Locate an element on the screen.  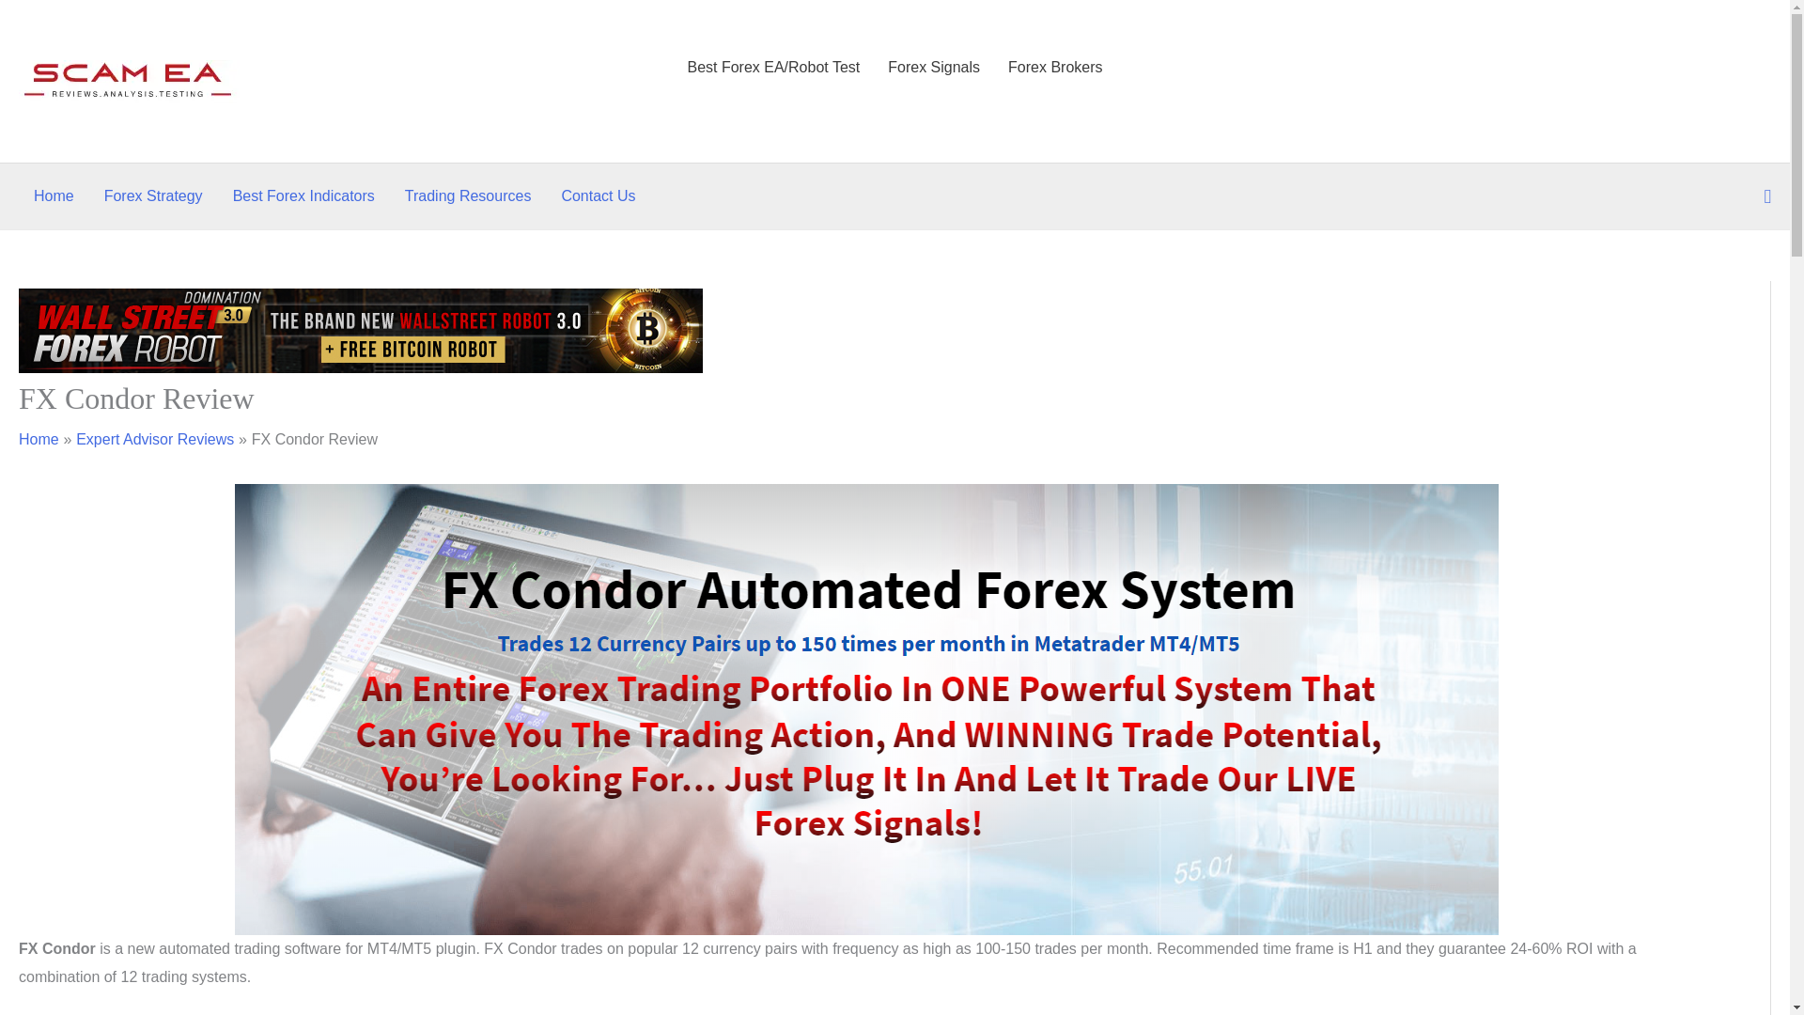
Home is located at coordinates (39, 440).